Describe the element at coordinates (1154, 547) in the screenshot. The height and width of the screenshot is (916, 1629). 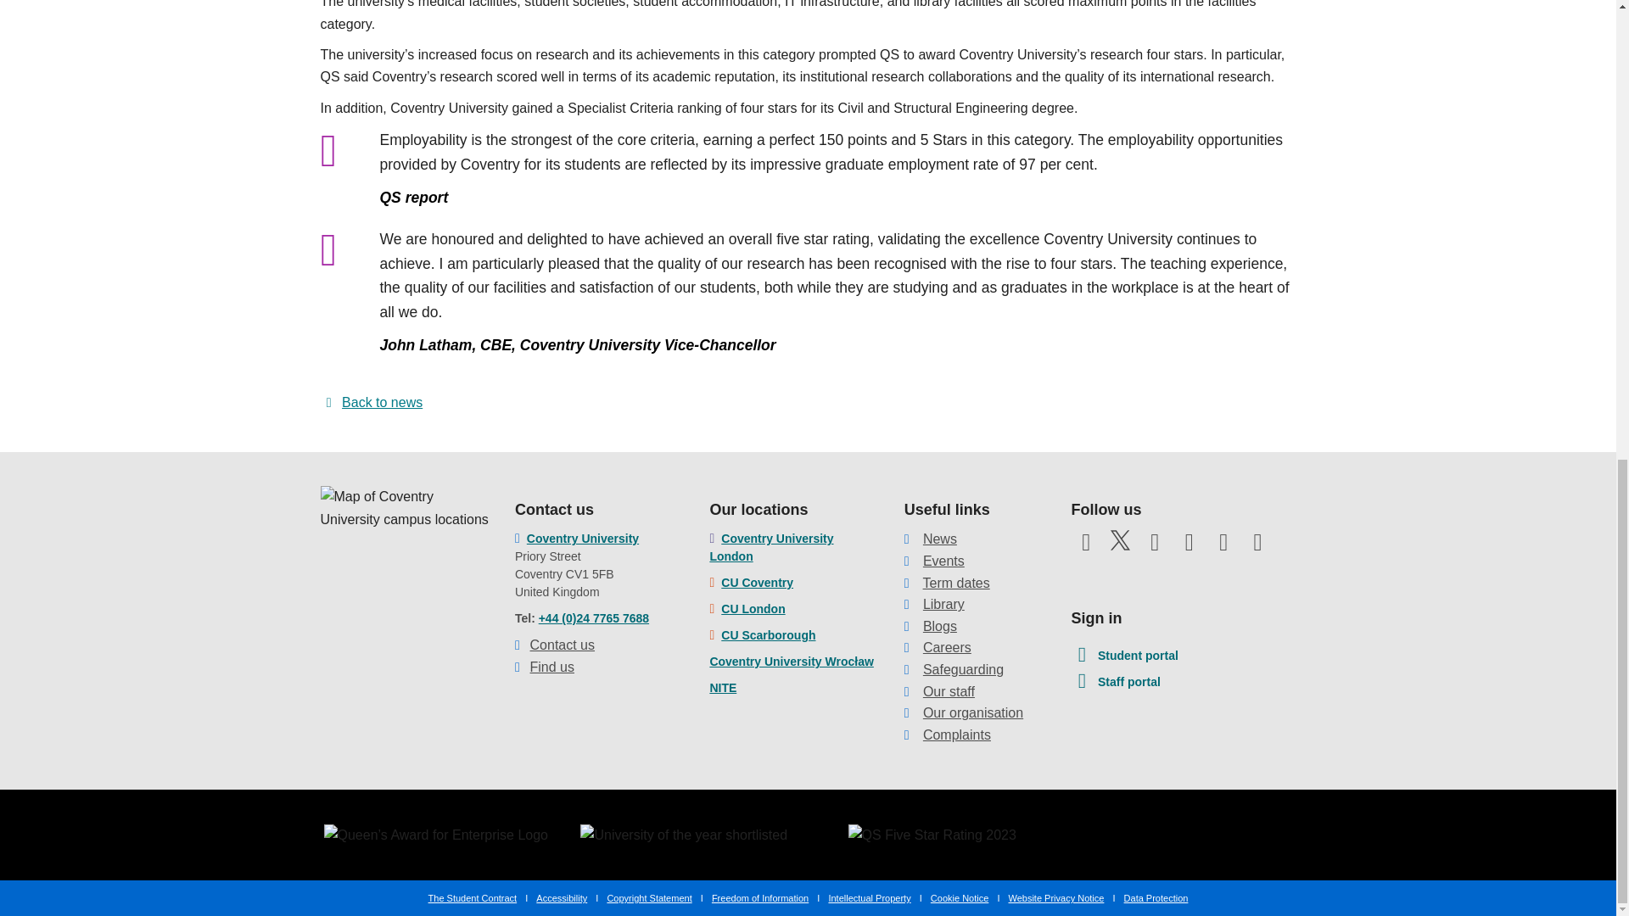
I see `Subscribe to our YouTube Channel` at that location.